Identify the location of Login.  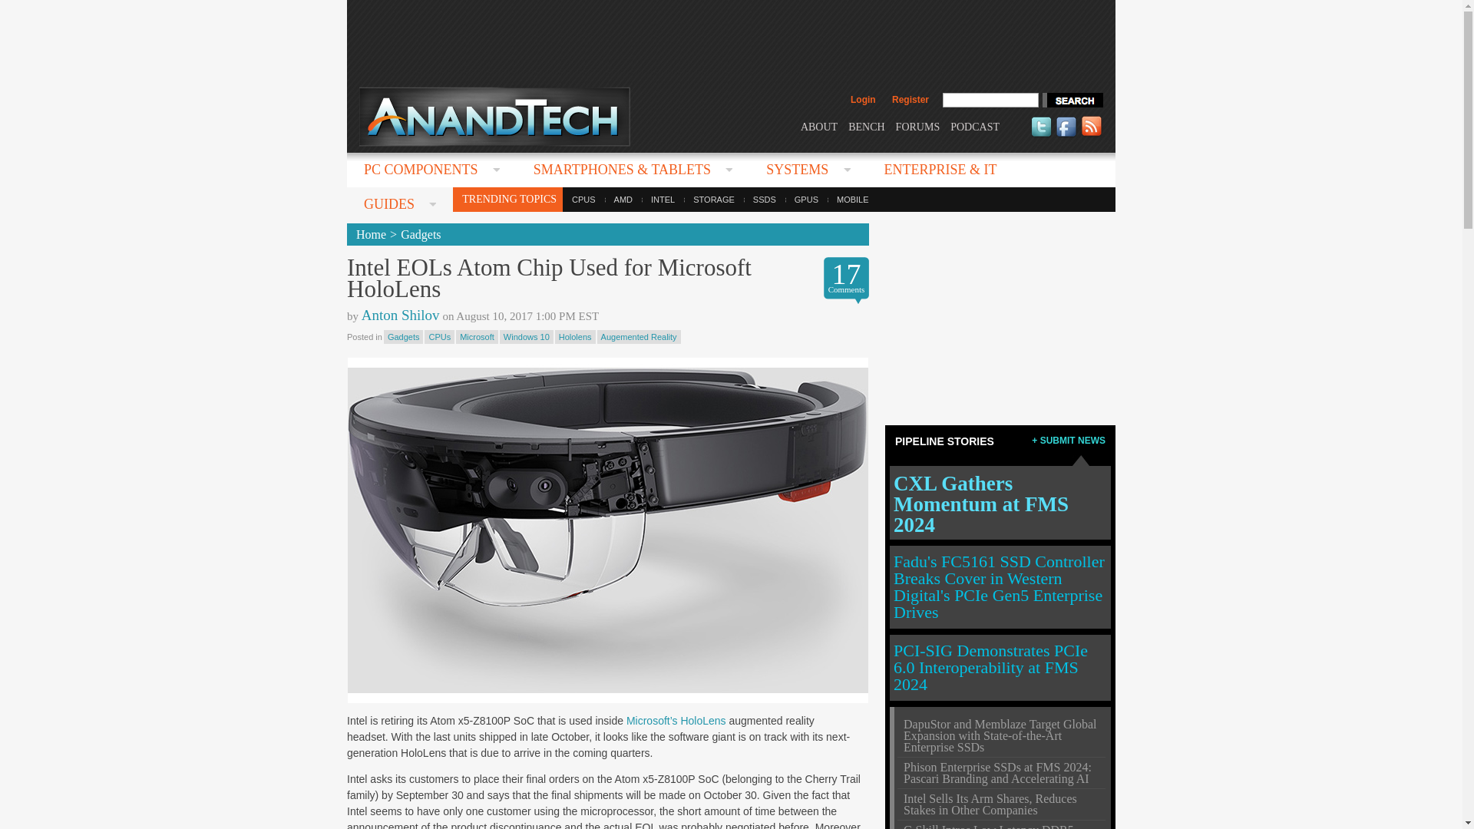
(863, 100).